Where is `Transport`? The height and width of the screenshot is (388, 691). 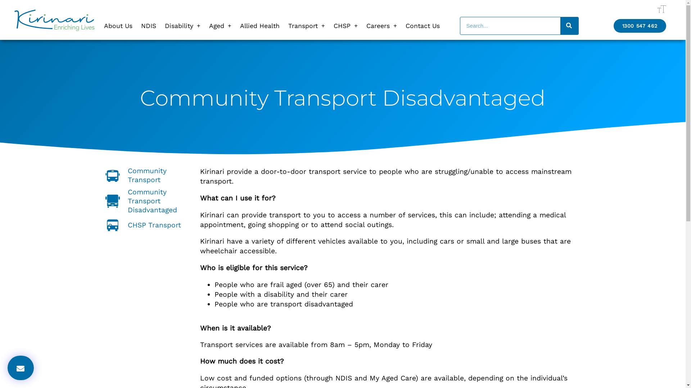 Transport is located at coordinates (307, 26).